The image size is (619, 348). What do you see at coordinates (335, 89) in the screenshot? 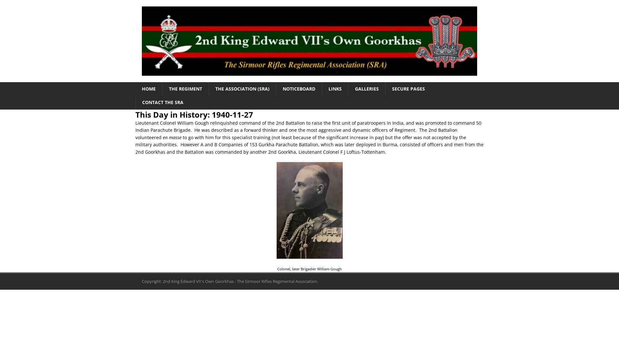
I see `LINKS` at bounding box center [335, 89].